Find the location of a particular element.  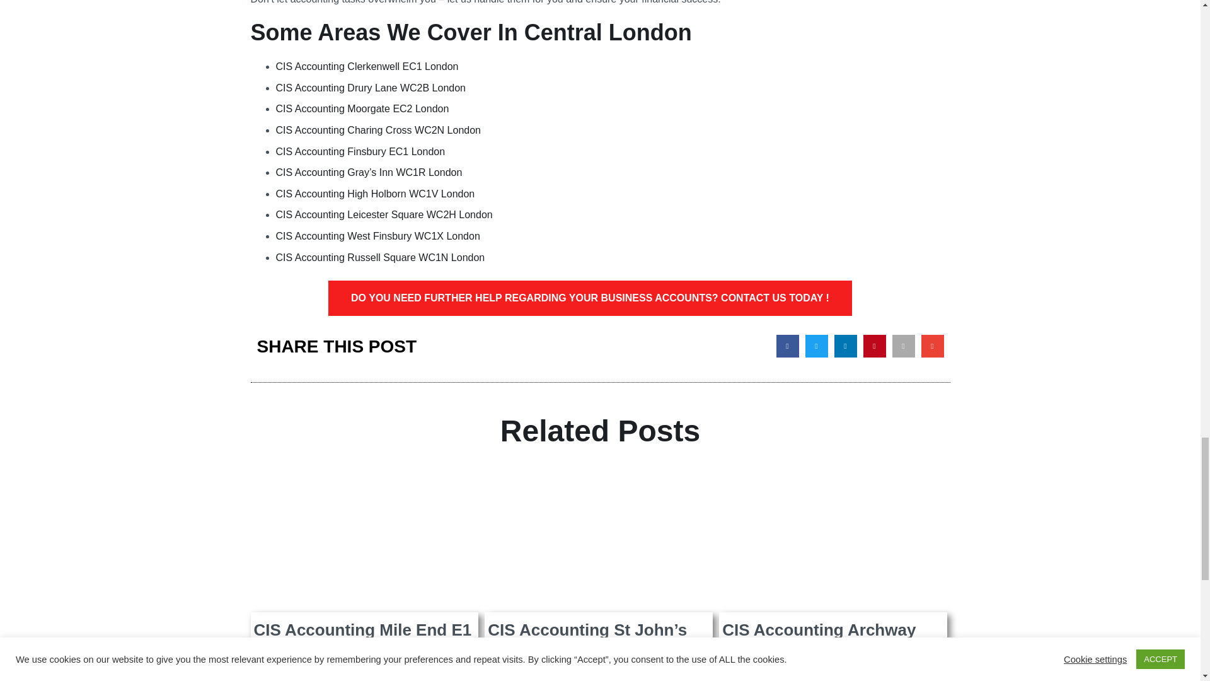

CIS Accounting Moorgate EC2 London is located at coordinates (362, 108).